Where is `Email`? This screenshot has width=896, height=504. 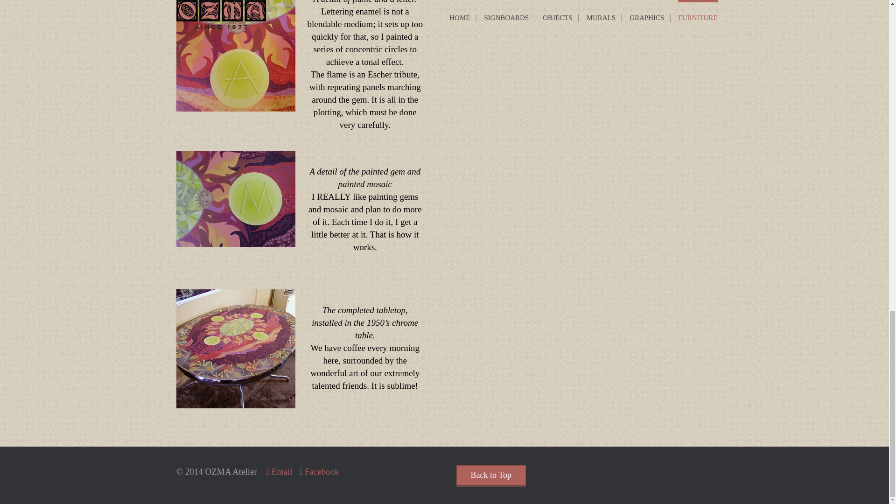 Email is located at coordinates (279, 471).